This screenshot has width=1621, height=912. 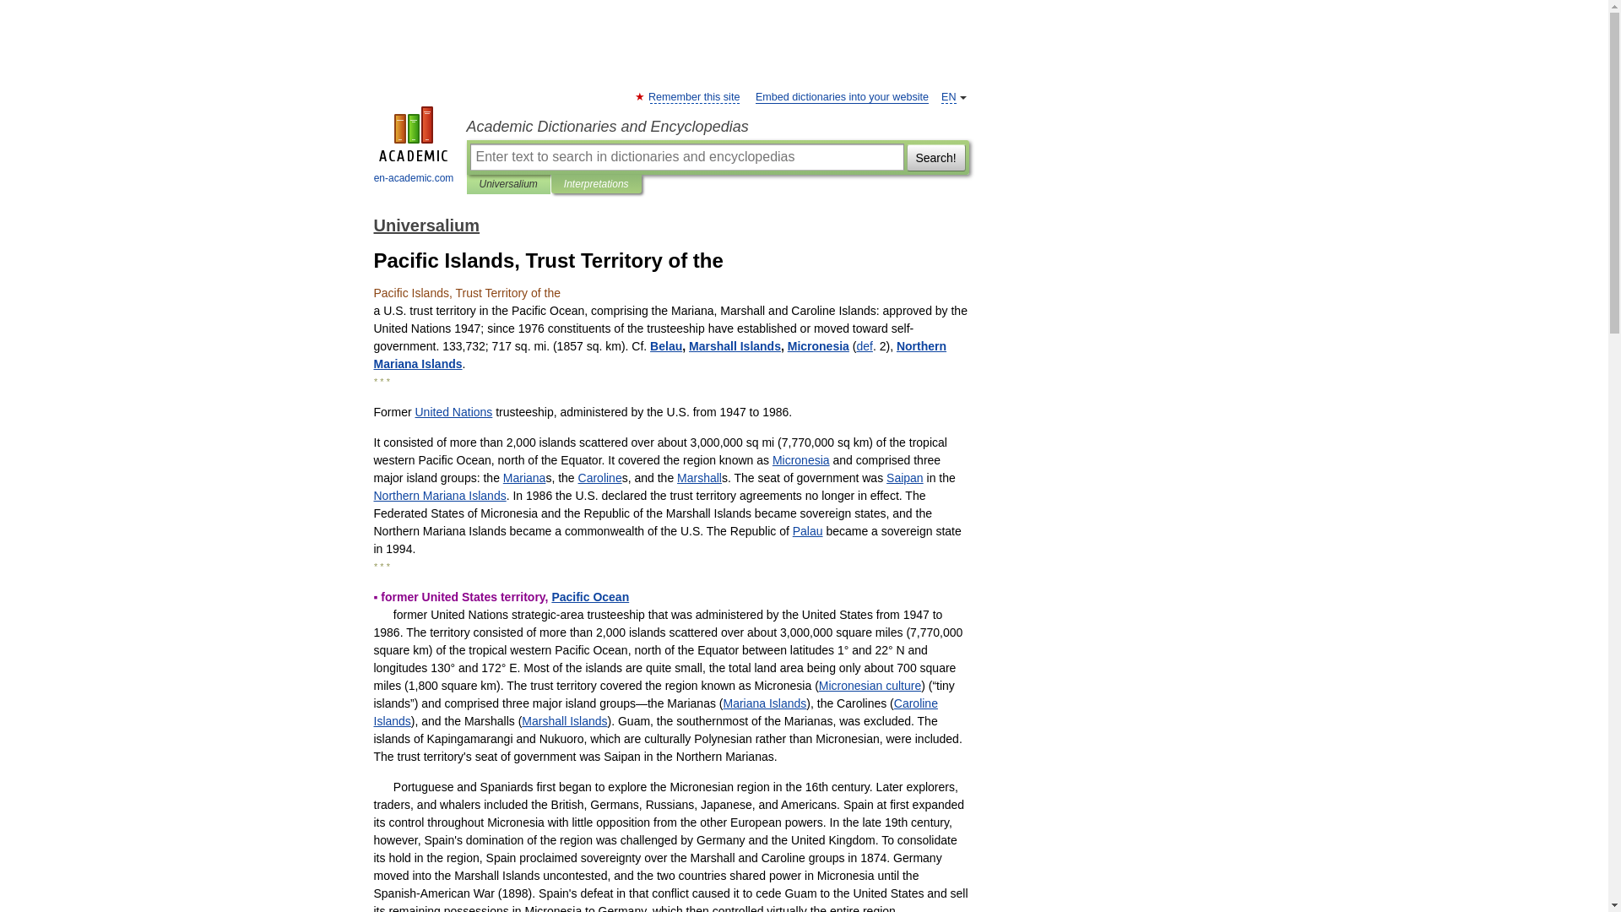 What do you see at coordinates (842, 98) in the screenshot?
I see `Embed dictionaries into your website` at bounding box center [842, 98].